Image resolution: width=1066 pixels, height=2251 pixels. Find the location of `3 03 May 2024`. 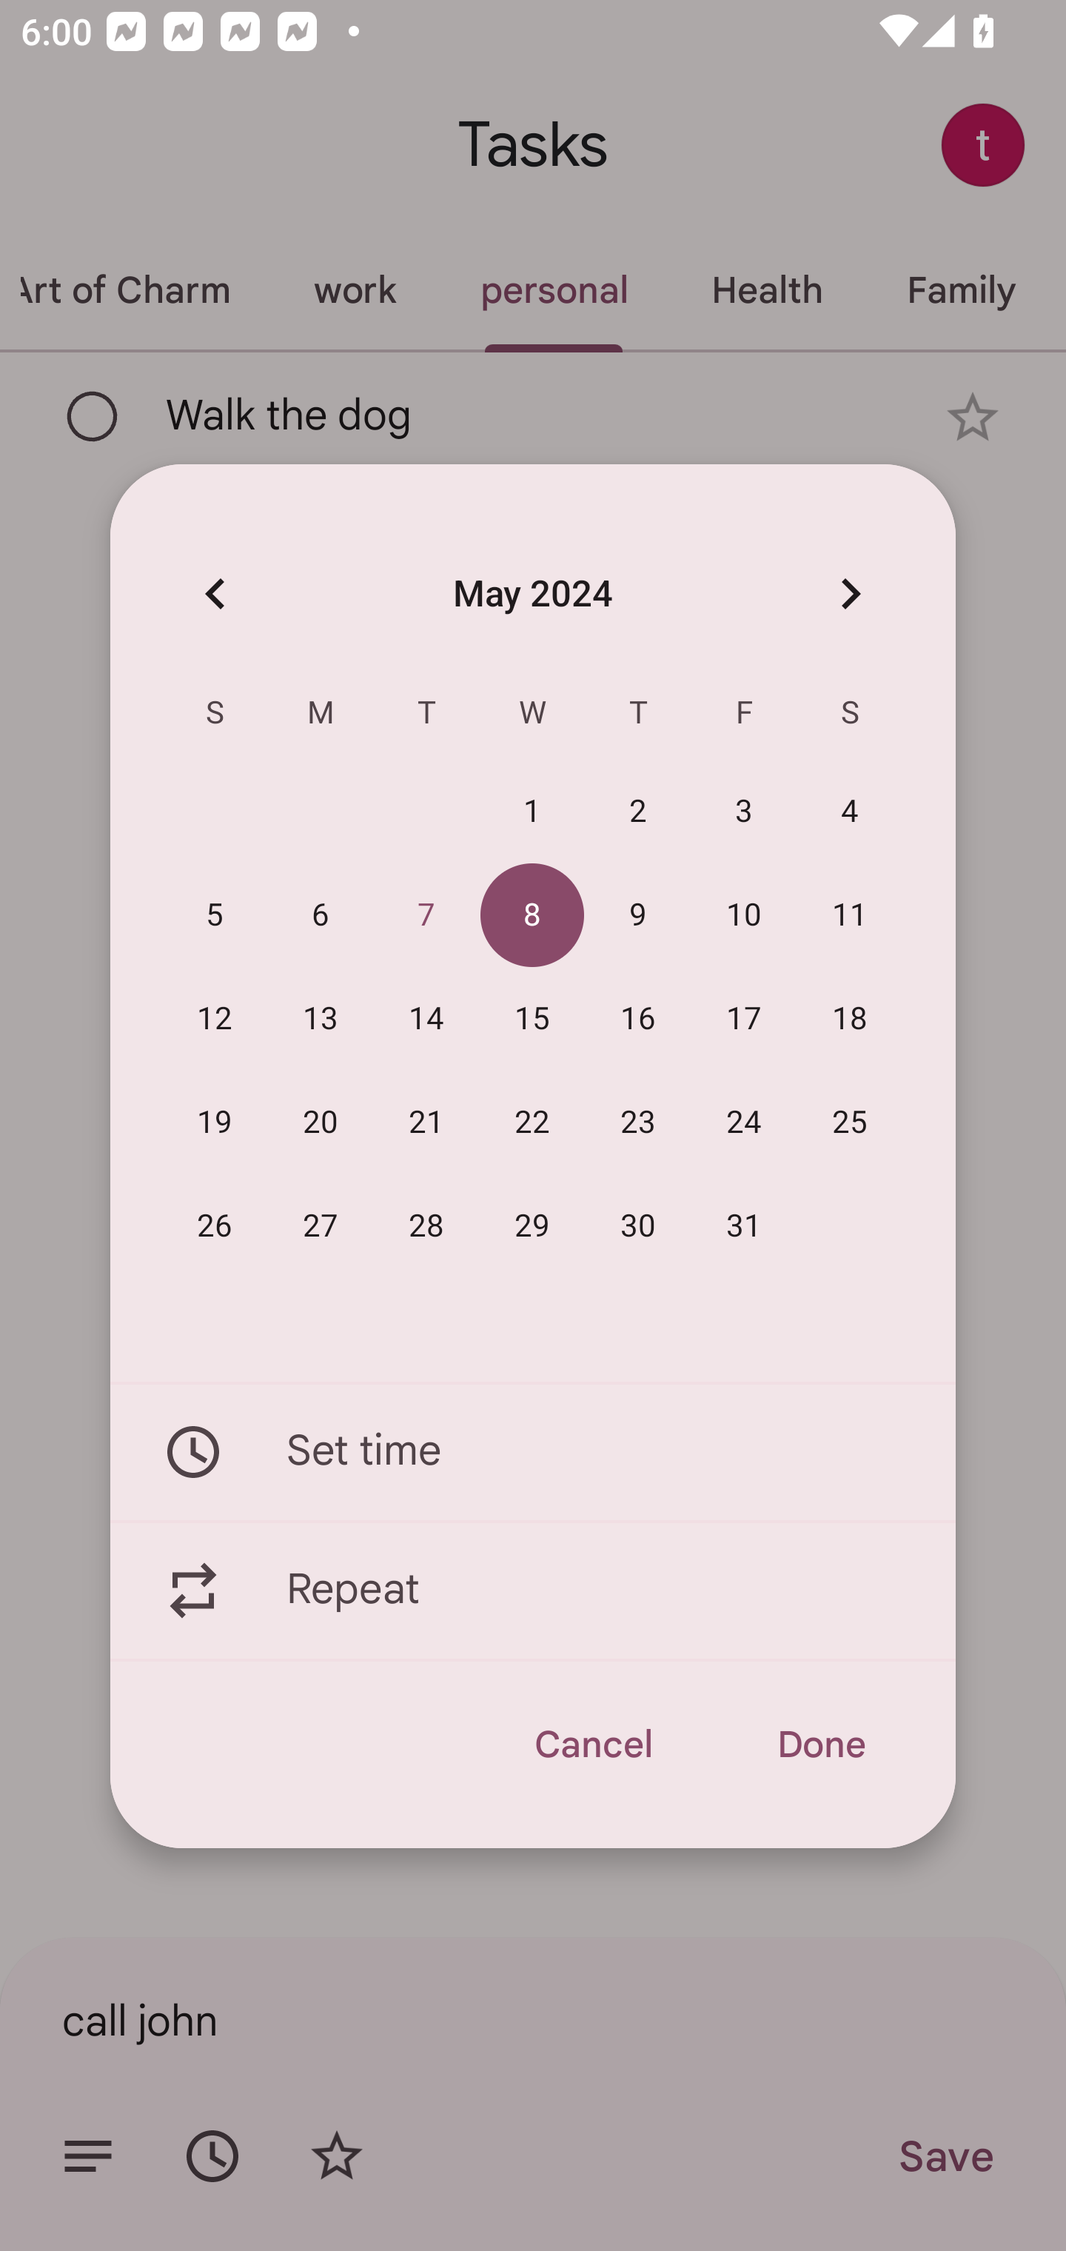

3 03 May 2024 is located at coordinates (745, 812).